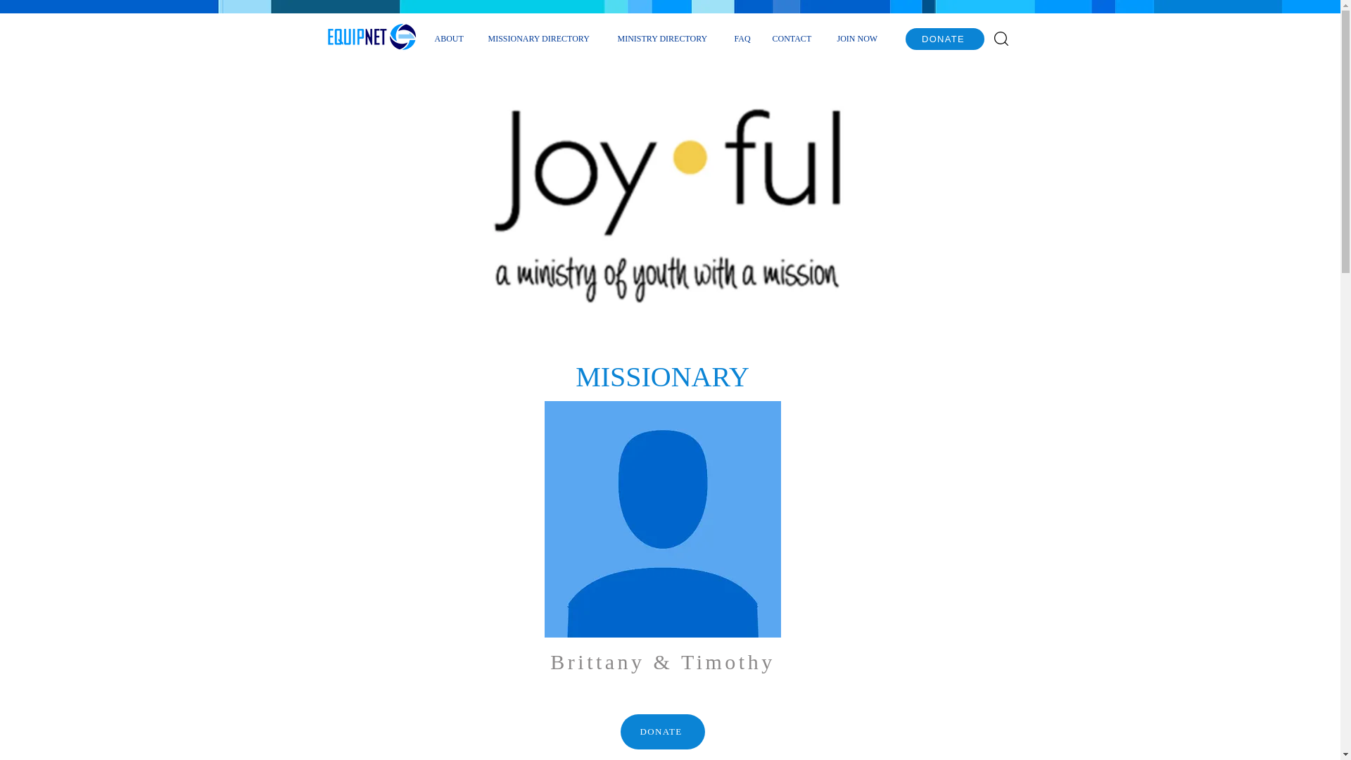  Describe the element at coordinates (859, 38) in the screenshot. I see `JOIN NOW` at that location.